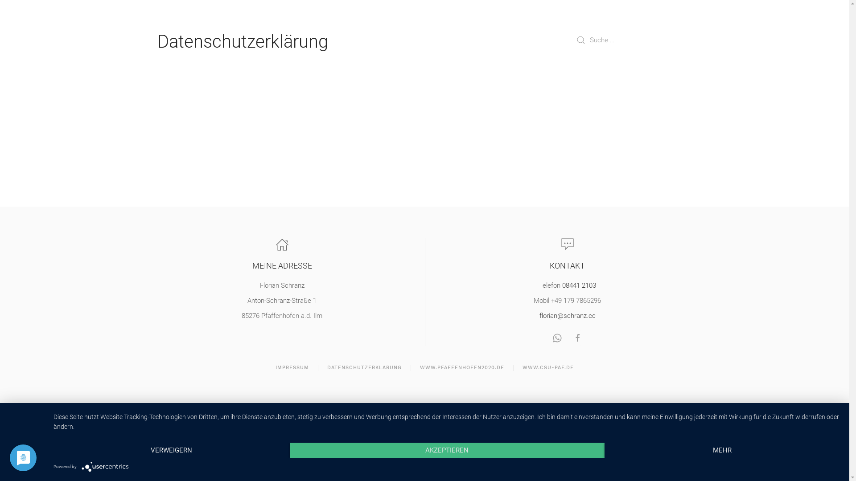  I want to click on MEHR, so click(723, 451).